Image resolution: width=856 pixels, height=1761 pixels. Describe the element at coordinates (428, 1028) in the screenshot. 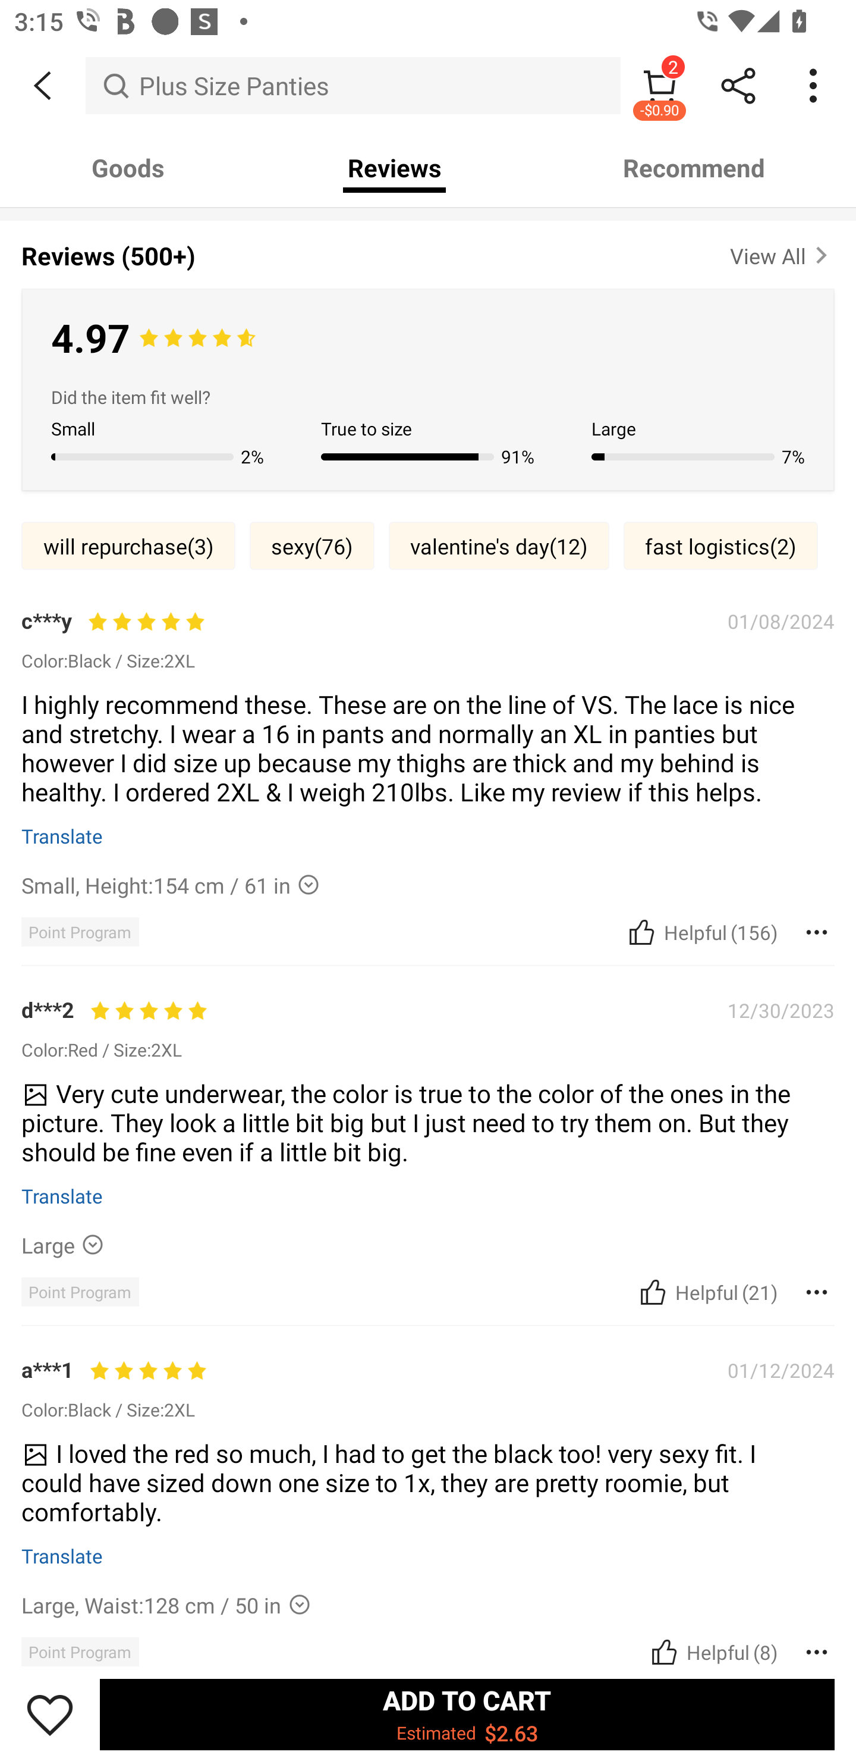

I see `d***2 Rating5.0 12/30/2023 Color:Red / Size:2XL` at that location.